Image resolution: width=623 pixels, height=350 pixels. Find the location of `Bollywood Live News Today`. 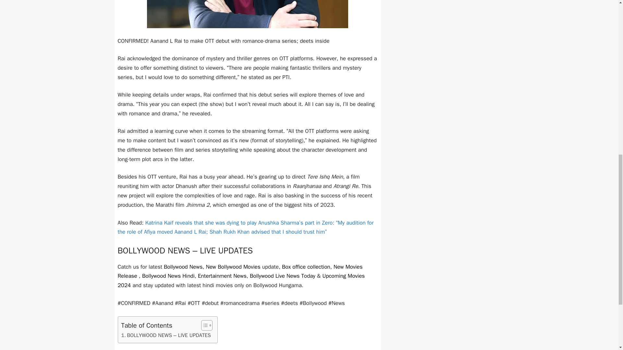

Bollywood Live News Today is located at coordinates (282, 276).